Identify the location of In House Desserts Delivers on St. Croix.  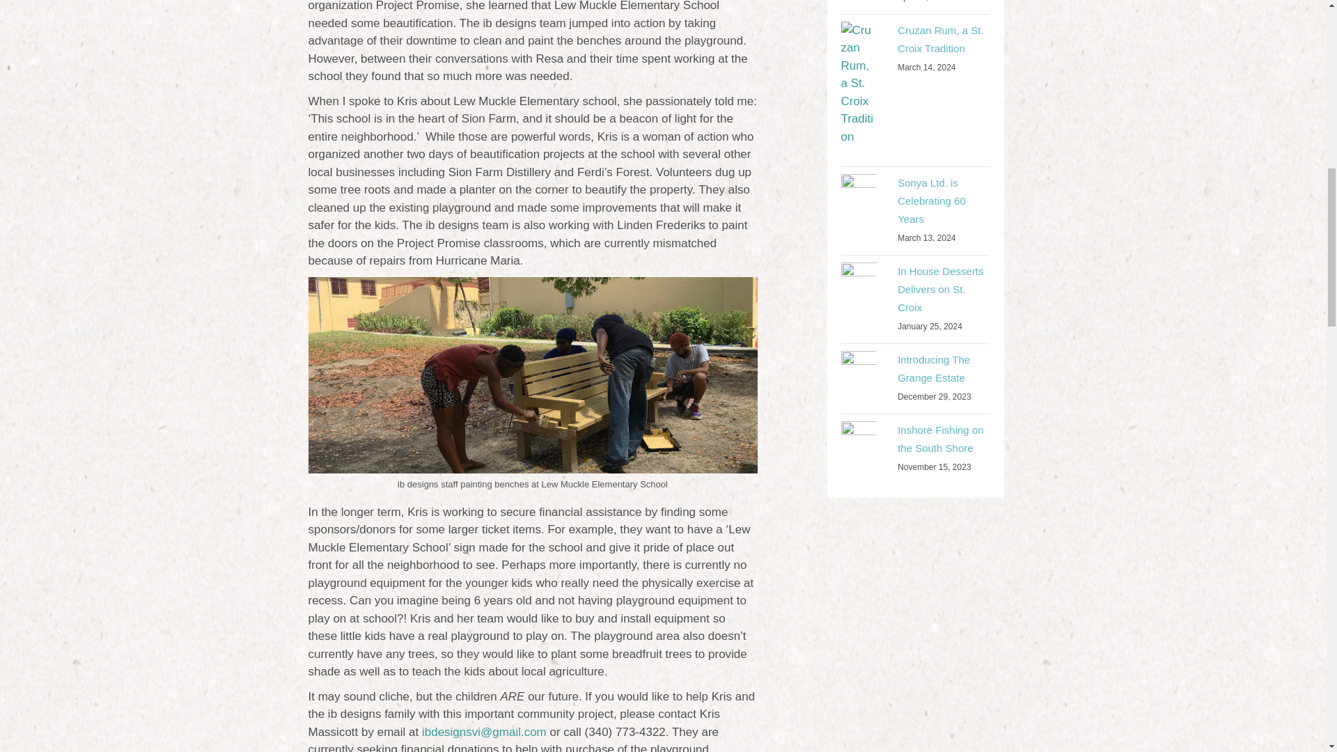
(940, 290).